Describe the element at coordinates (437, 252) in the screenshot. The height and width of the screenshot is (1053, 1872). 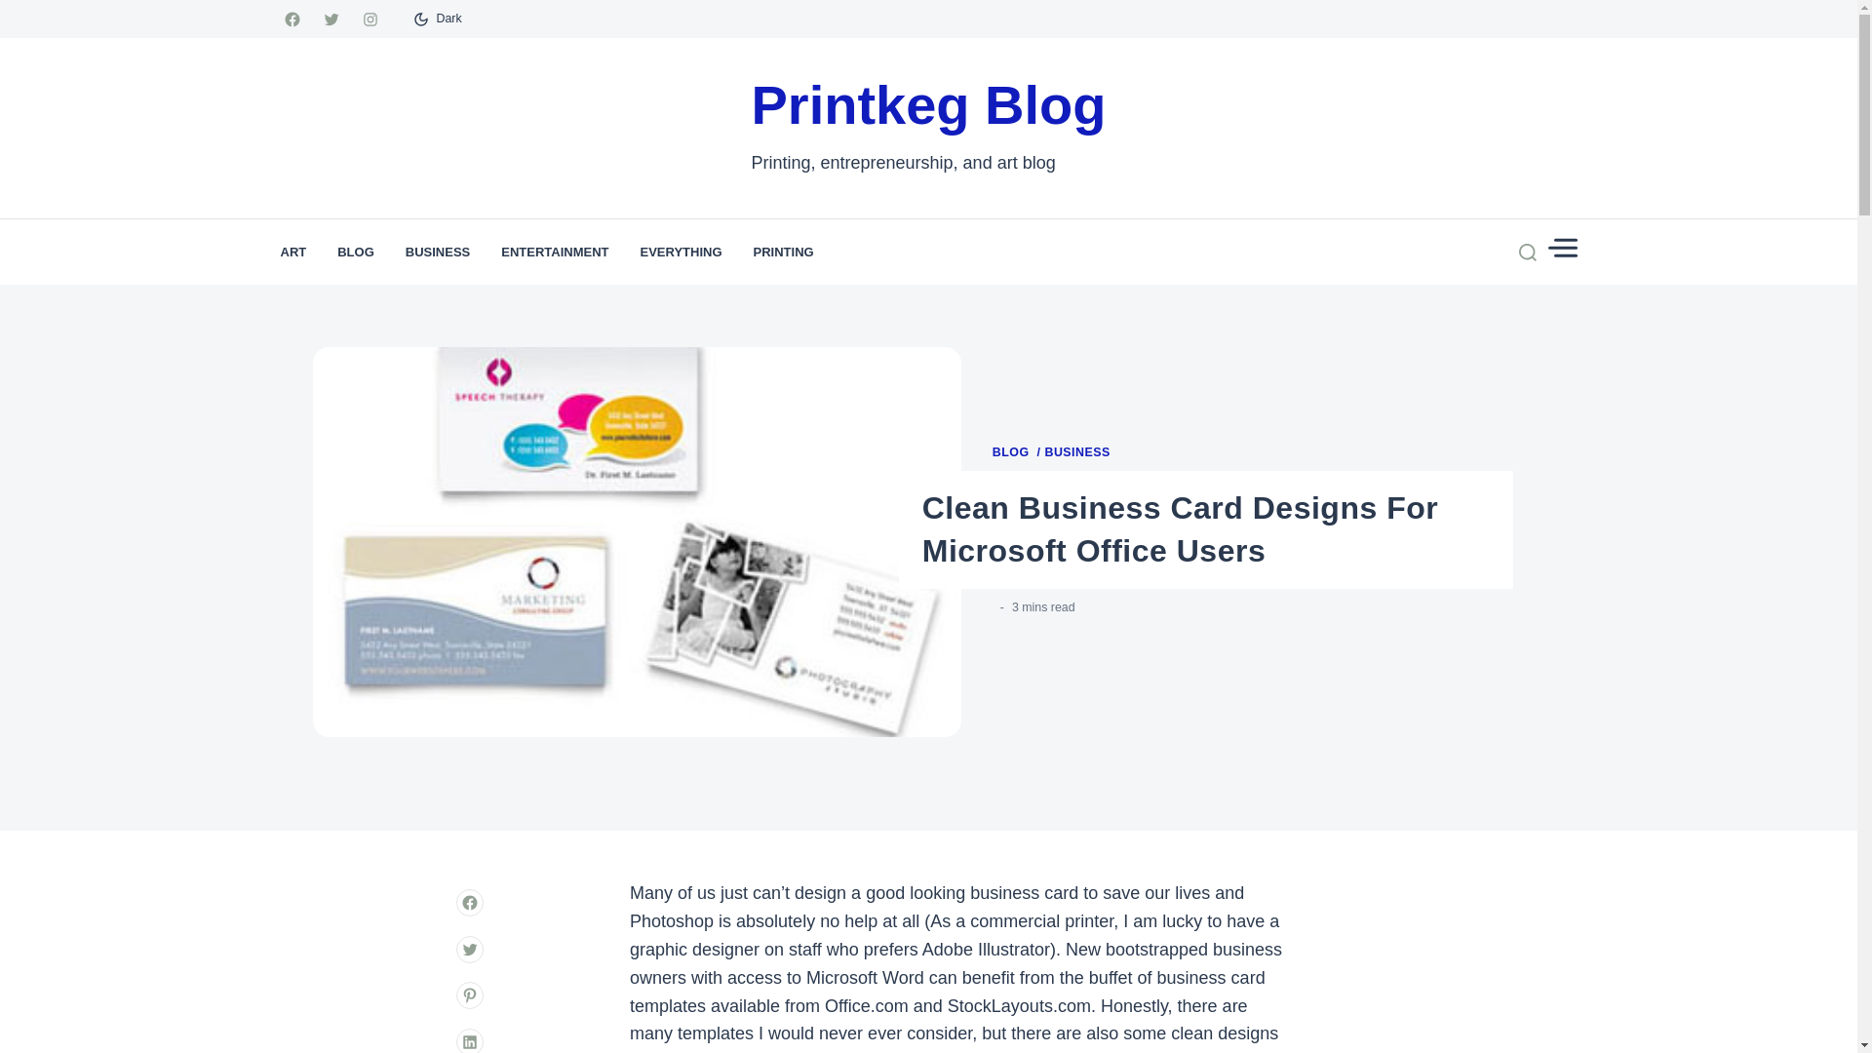
I see `BUSINESS` at that location.